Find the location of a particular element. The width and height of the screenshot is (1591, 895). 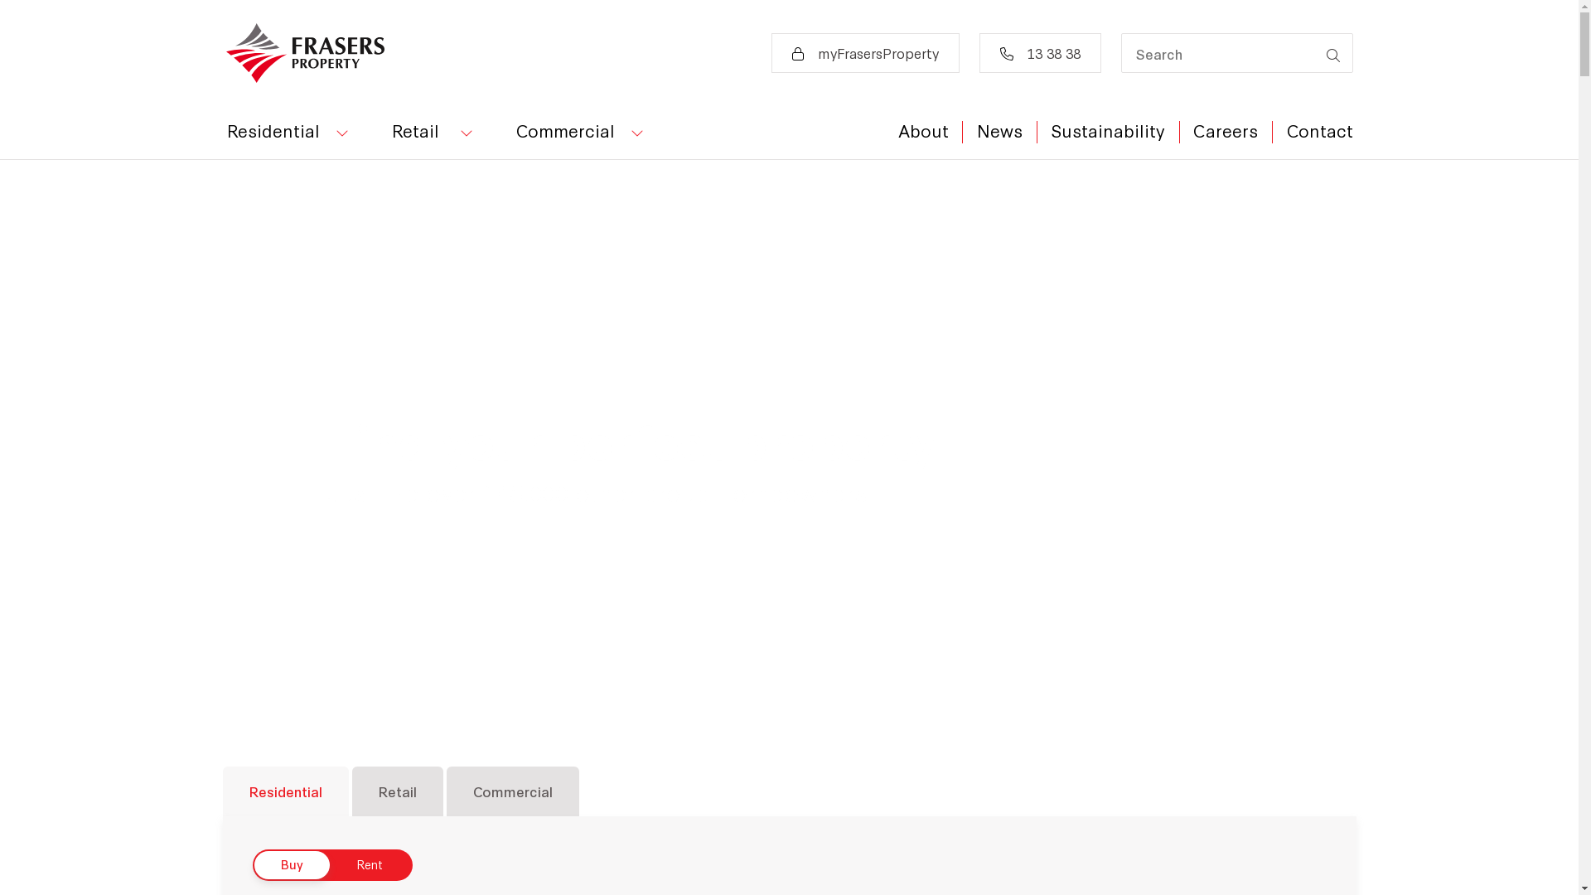

13 38 38 is located at coordinates (1041, 53).